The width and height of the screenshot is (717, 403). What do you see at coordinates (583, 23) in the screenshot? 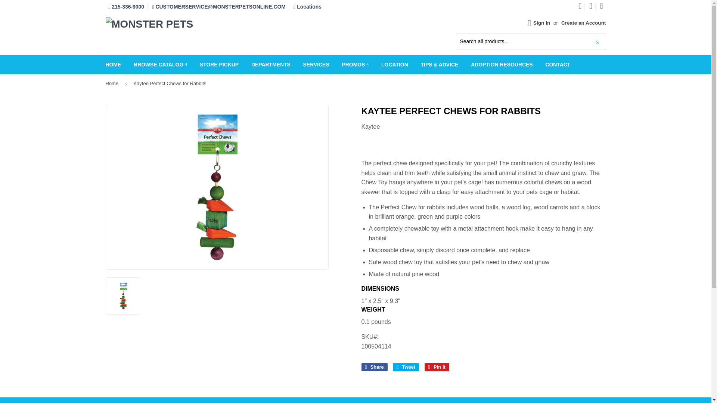
I see `Create an Account` at bounding box center [583, 23].